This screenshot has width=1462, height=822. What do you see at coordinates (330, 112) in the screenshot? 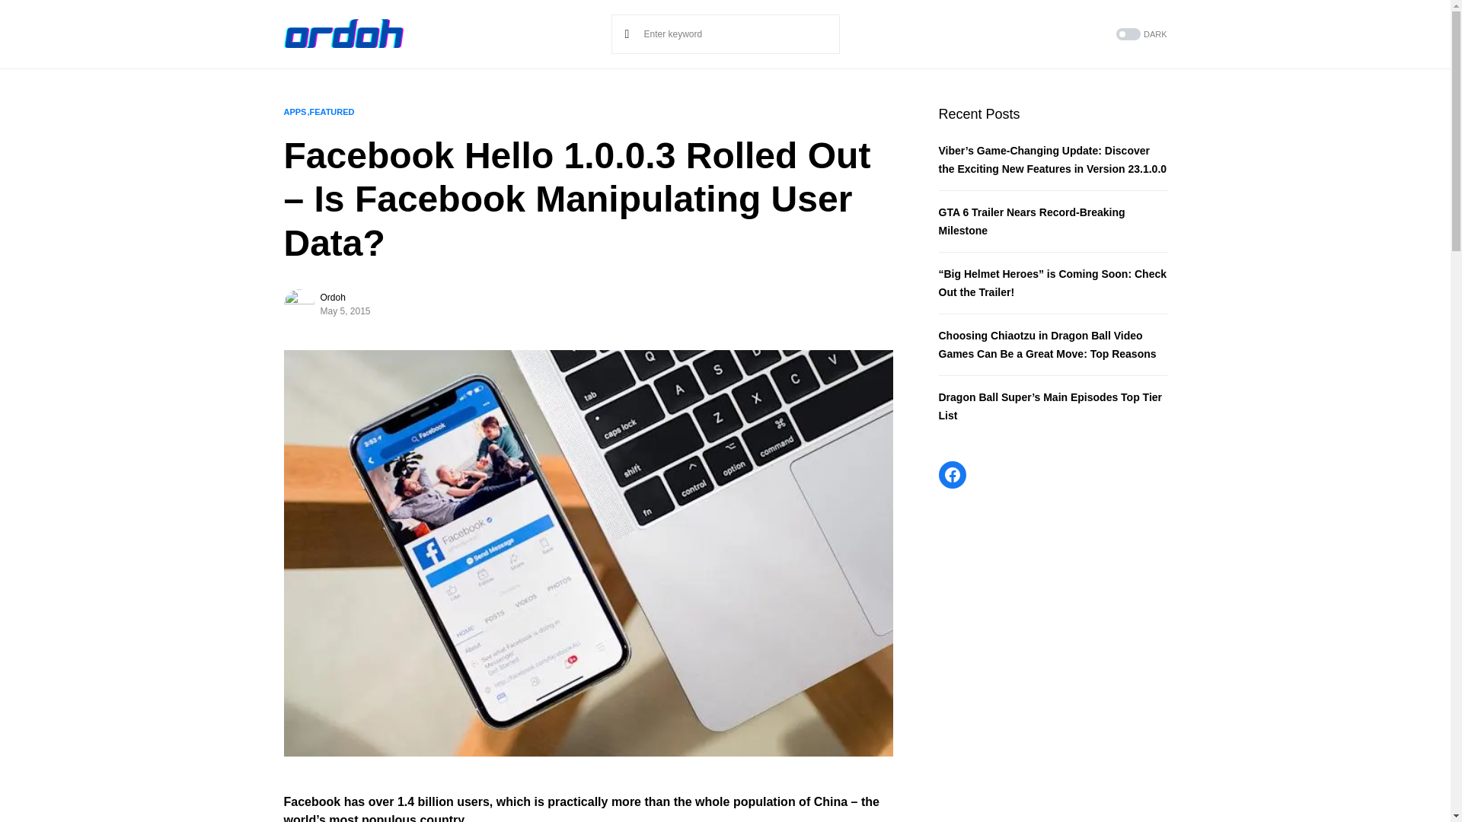
I see `FEATURED` at bounding box center [330, 112].